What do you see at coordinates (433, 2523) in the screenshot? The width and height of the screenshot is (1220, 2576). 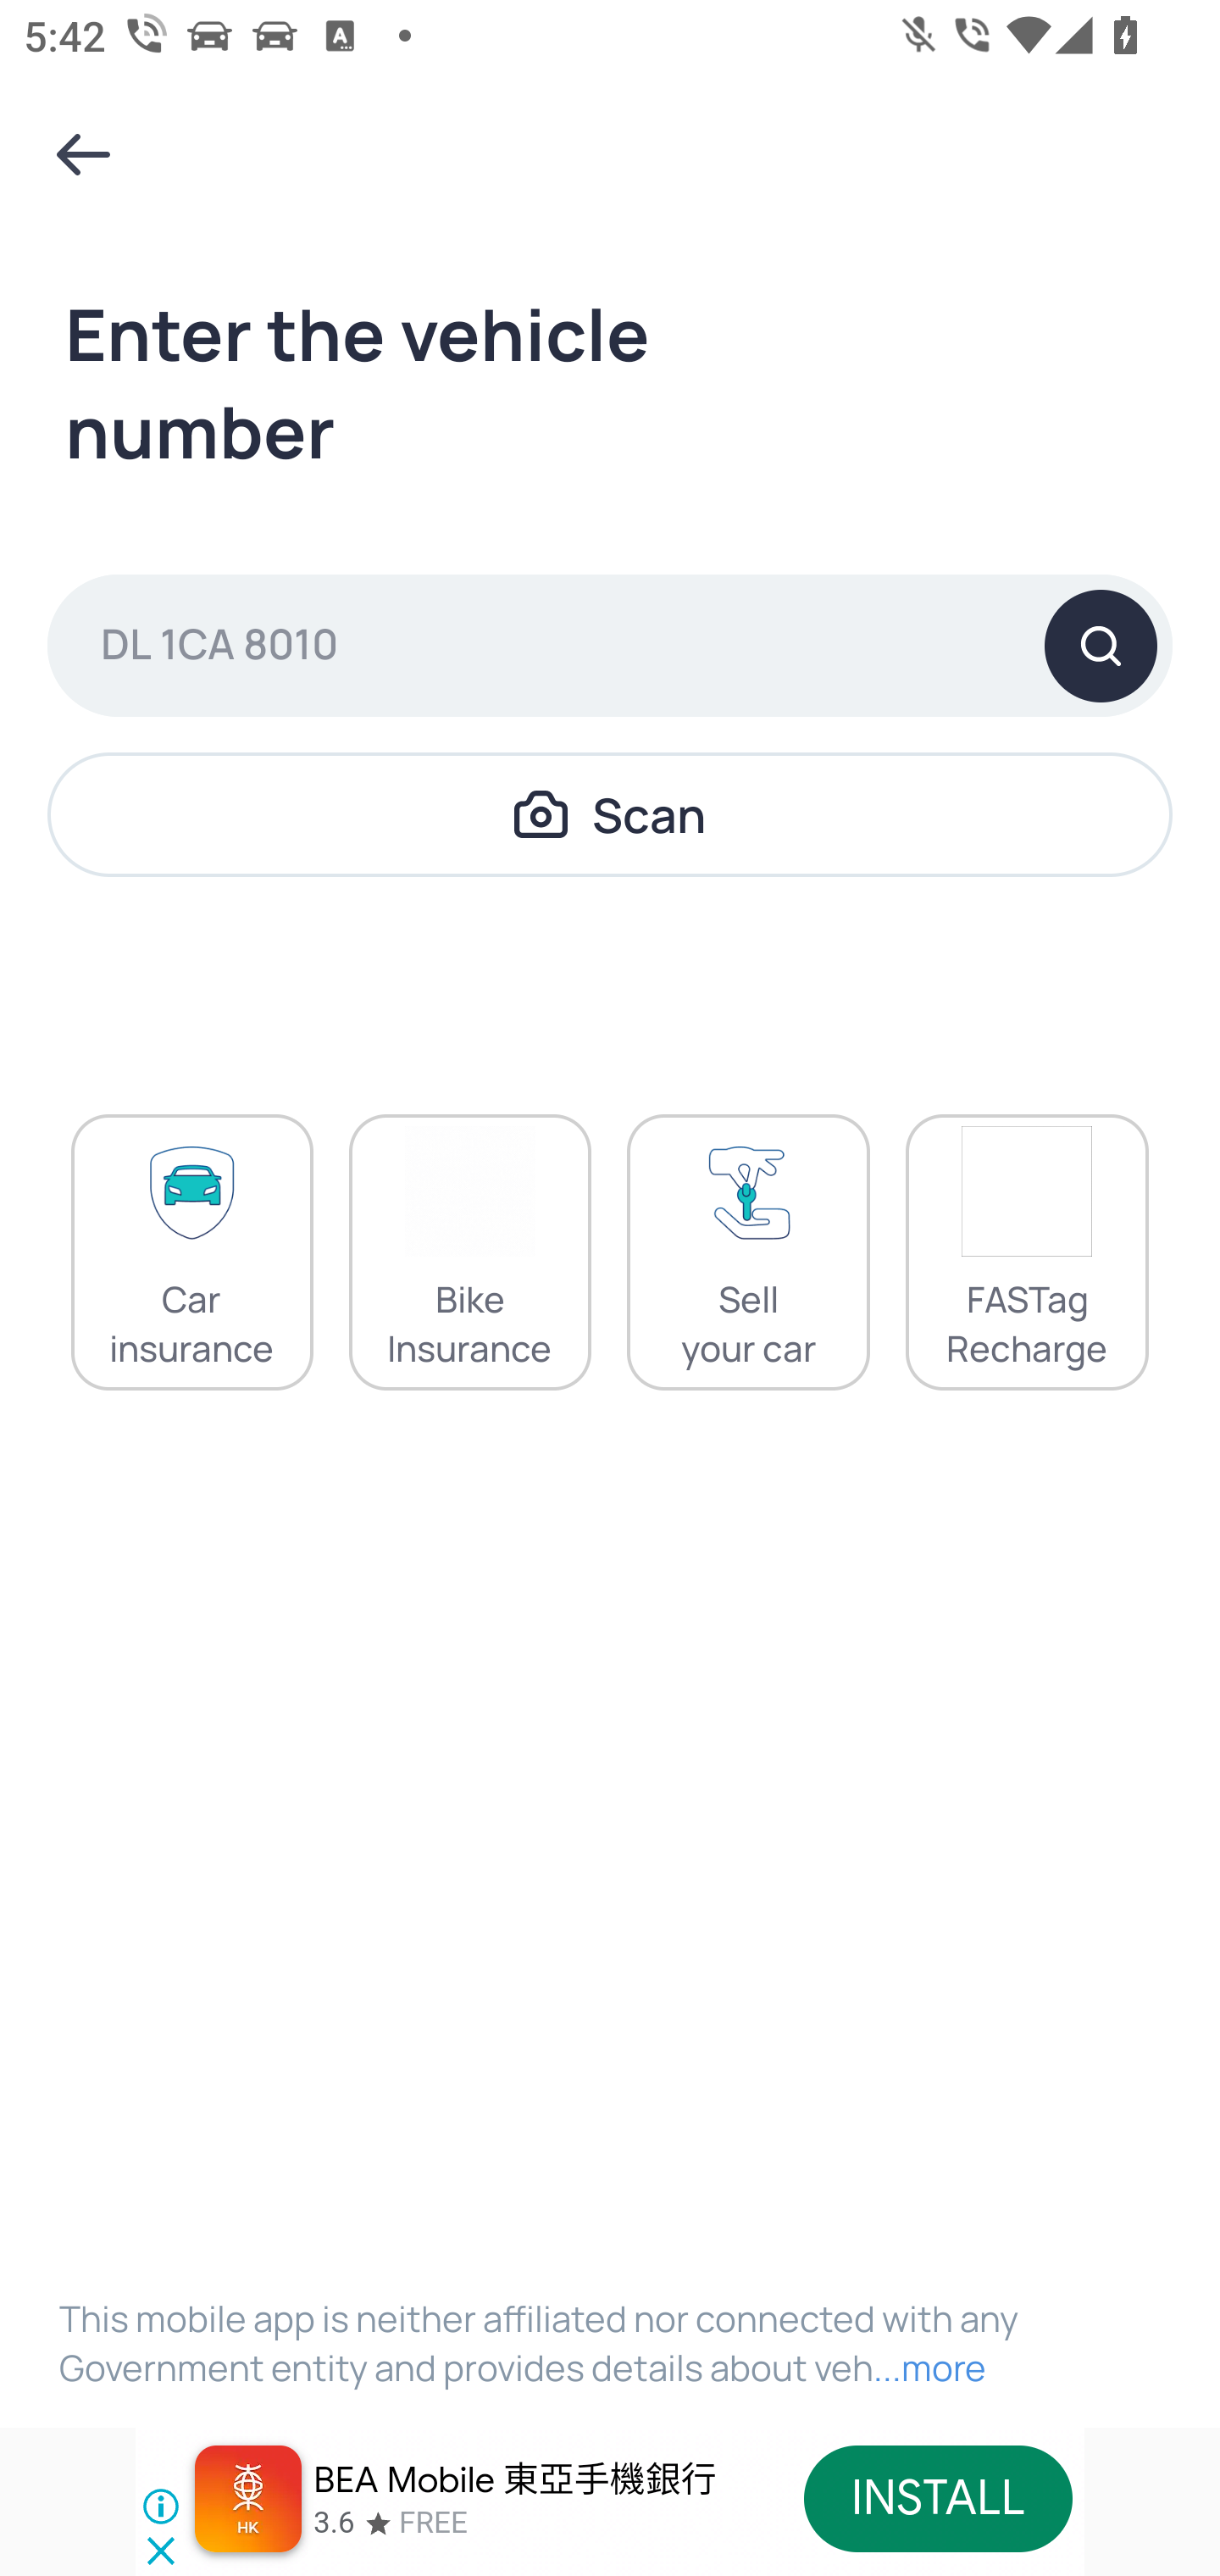 I see `FREE` at bounding box center [433, 2523].